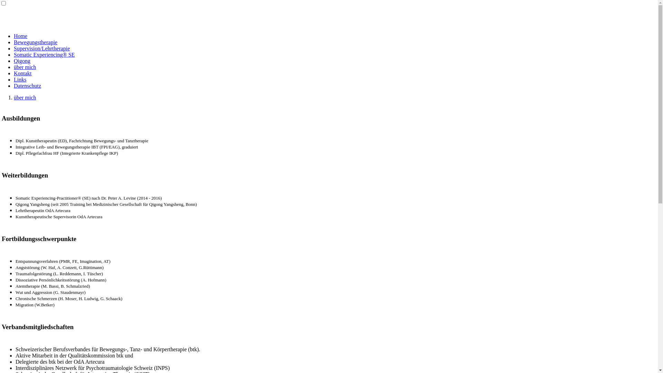 Image resolution: width=663 pixels, height=373 pixels. What do you see at coordinates (36, 42) in the screenshot?
I see `Bewegungstherapie` at bounding box center [36, 42].